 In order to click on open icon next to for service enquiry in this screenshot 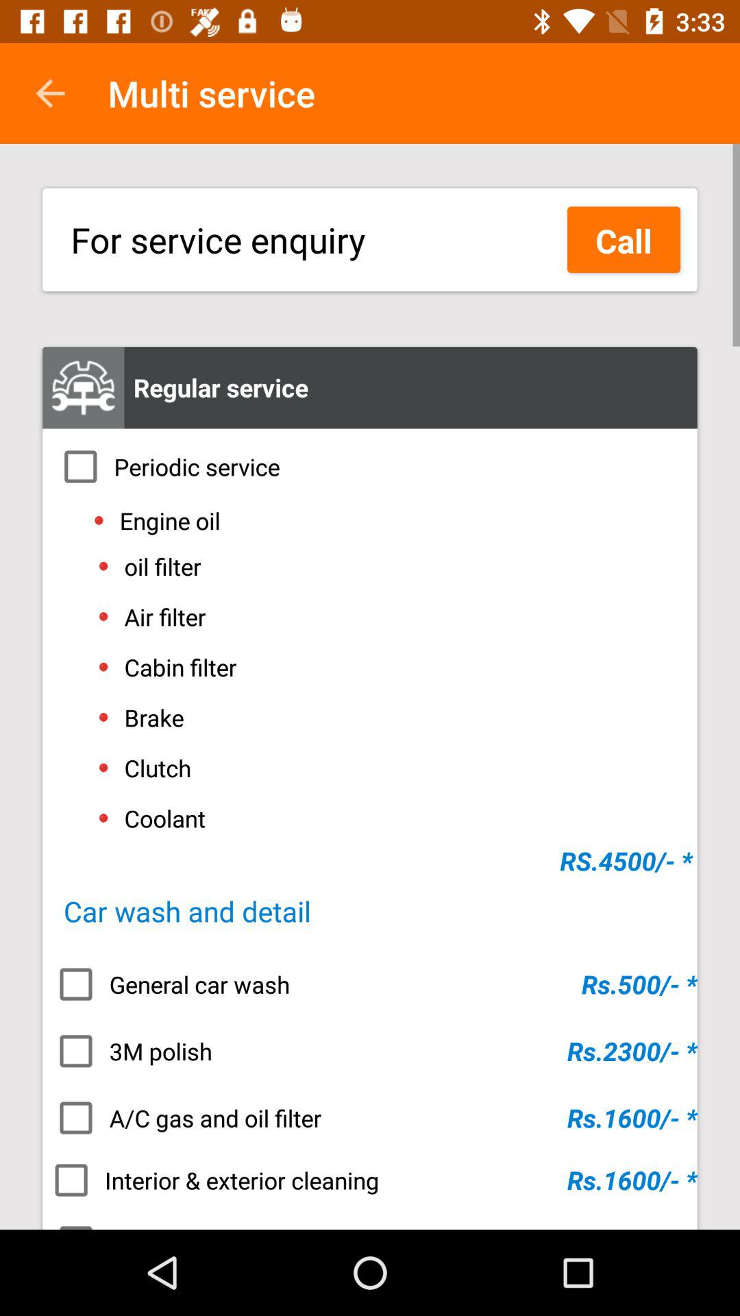, I will do `click(624, 240)`.